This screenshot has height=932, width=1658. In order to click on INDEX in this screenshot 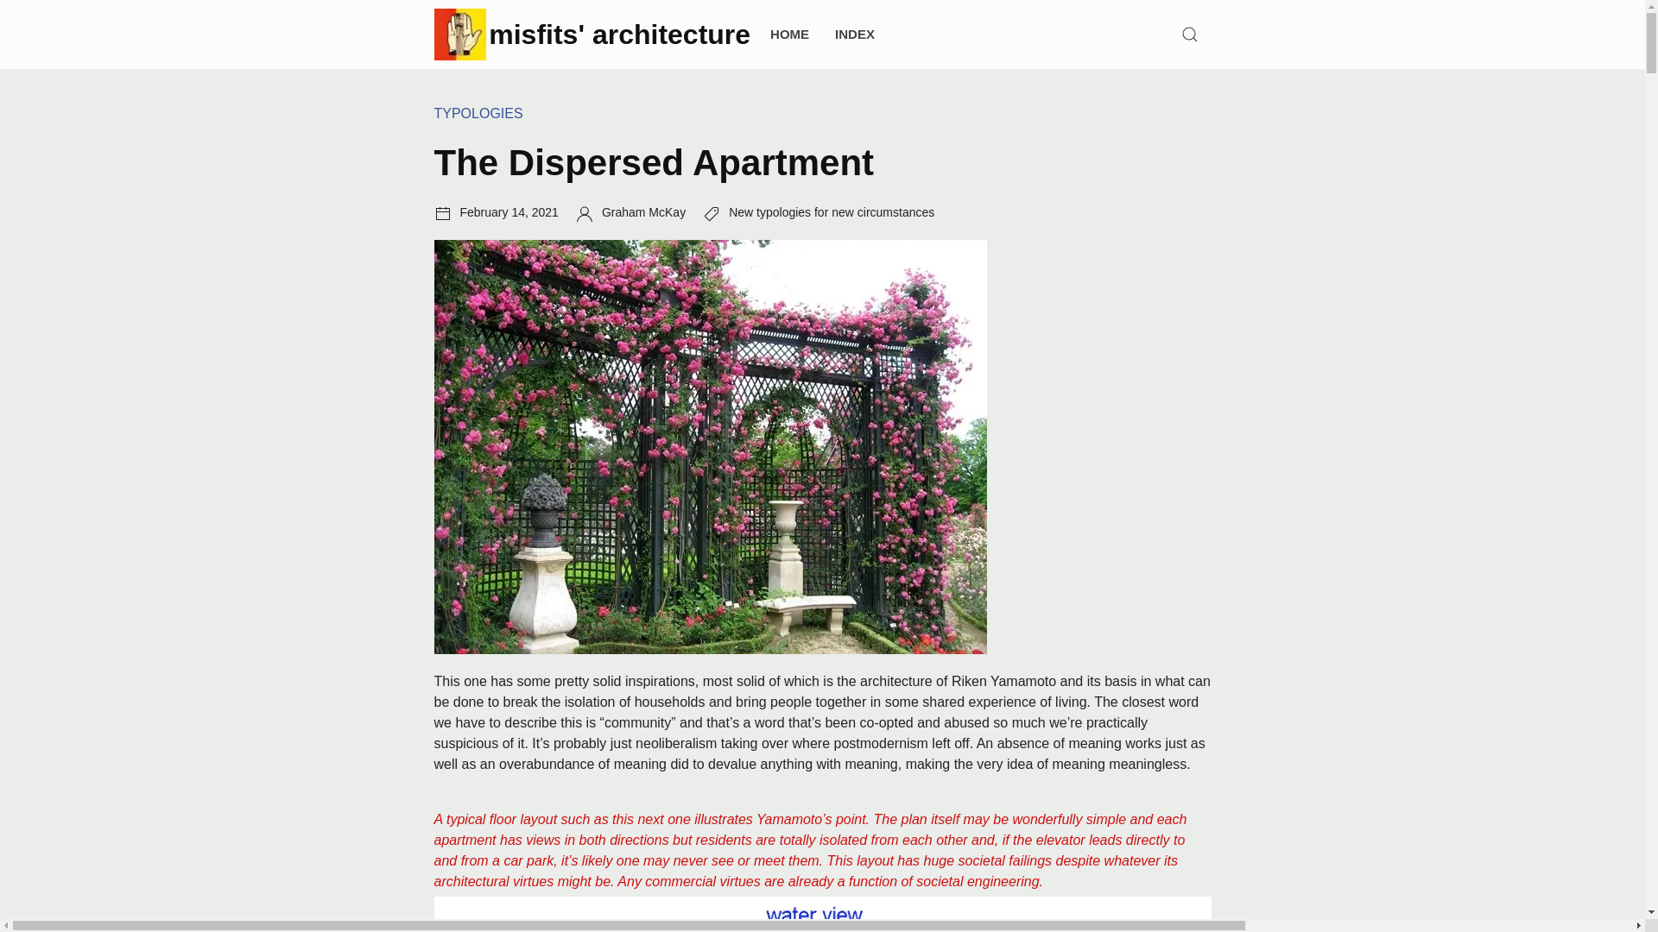, I will do `click(855, 35)`.